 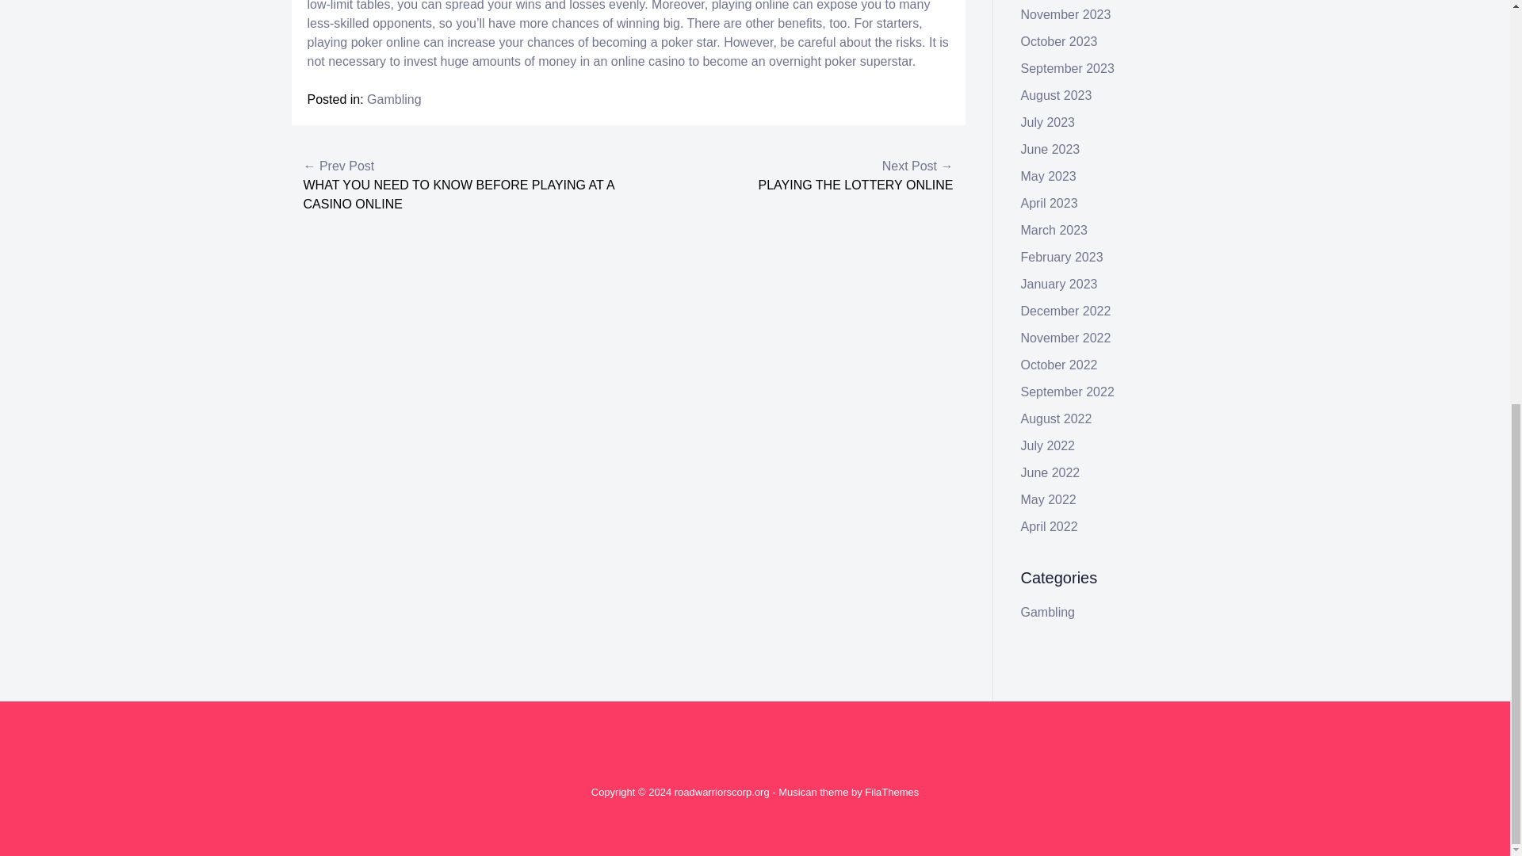 What do you see at coordinates (393, 98) in the screenshot?
I see `Gambling` at bounding box center [393, 98].